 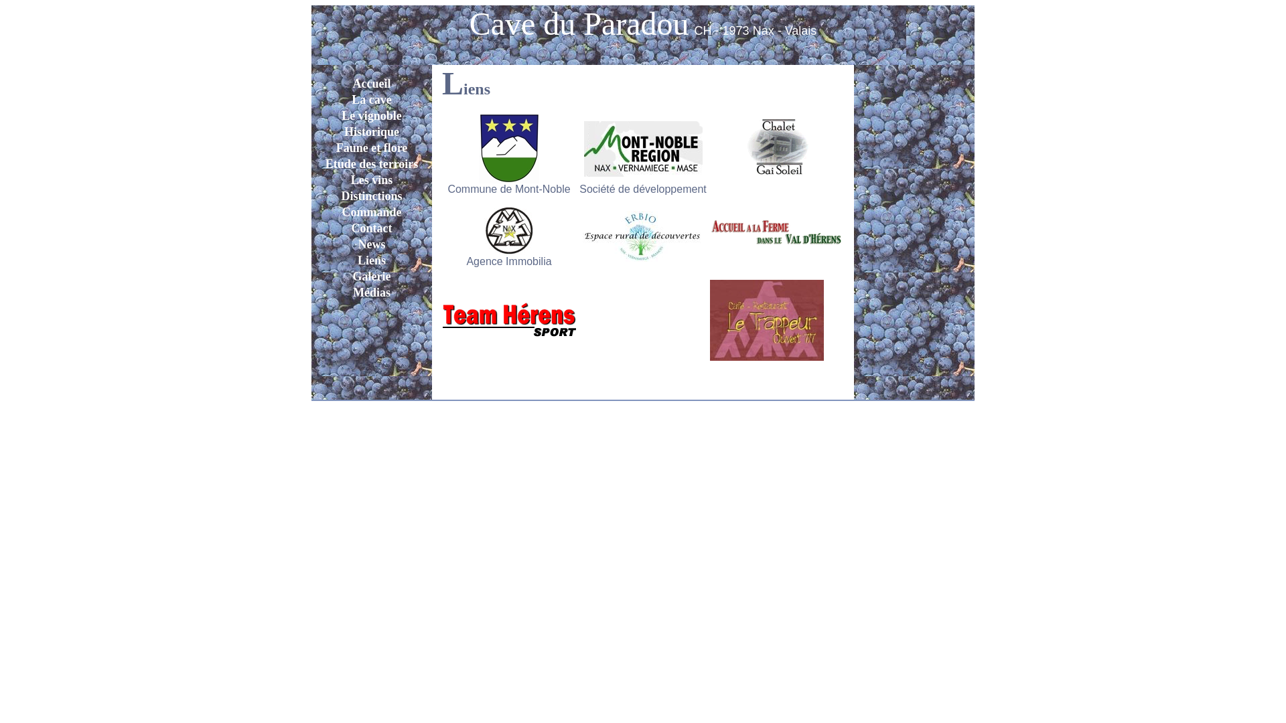 What do you see at coordinates (530, 189) in the screenshot?
I see `e de Mont-Noble` at bounding box center [530, 189].